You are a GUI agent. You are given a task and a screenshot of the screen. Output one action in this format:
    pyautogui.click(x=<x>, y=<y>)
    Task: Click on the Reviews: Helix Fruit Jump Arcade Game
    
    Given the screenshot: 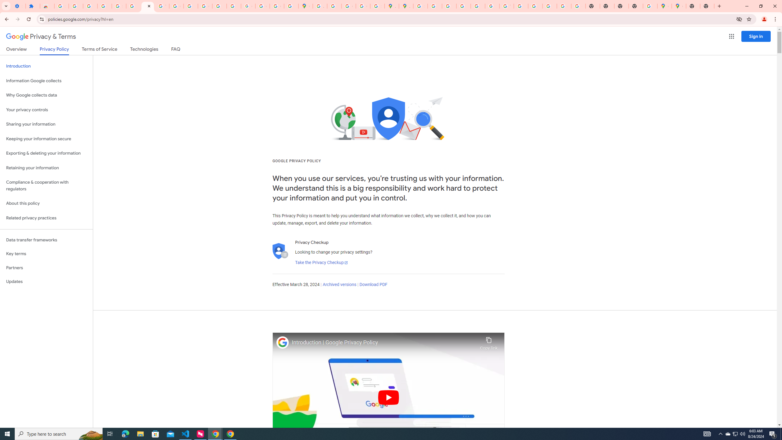 What is the action you would take?
    pyautogui.click(x=47, y=6)
    